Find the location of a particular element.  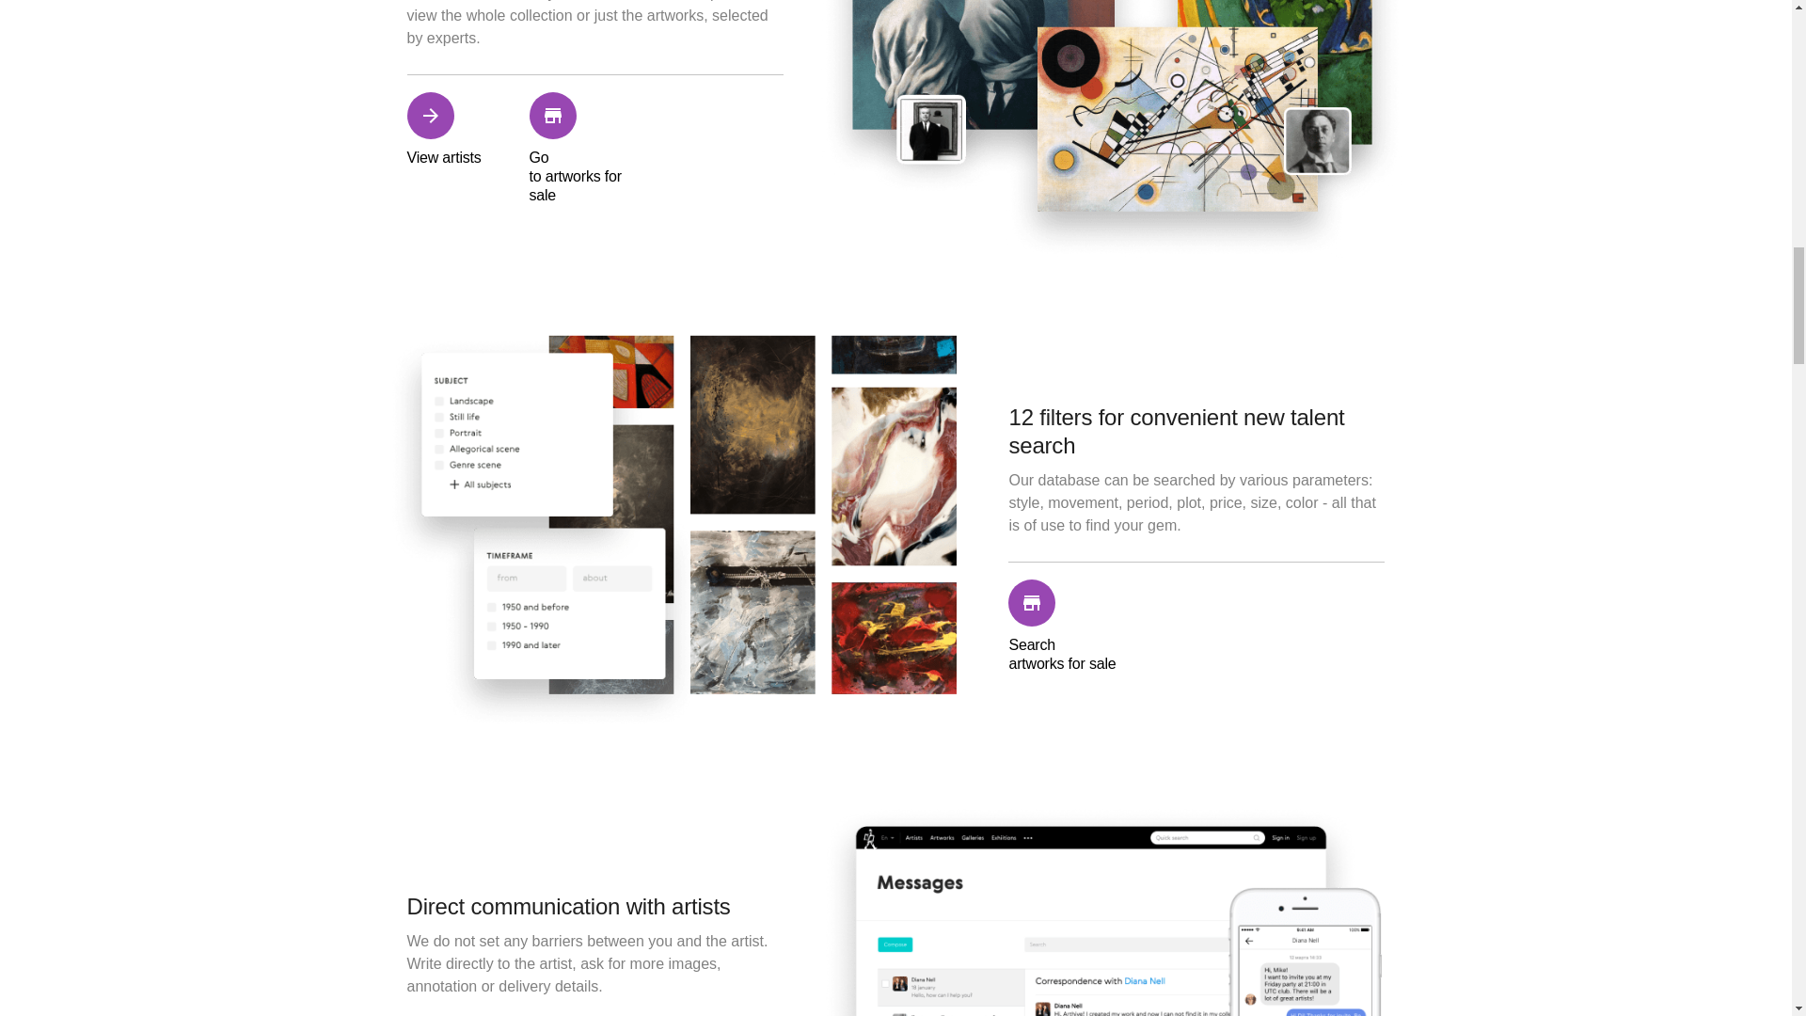

Go to artworks for sale is located at coordinates (585, 149).